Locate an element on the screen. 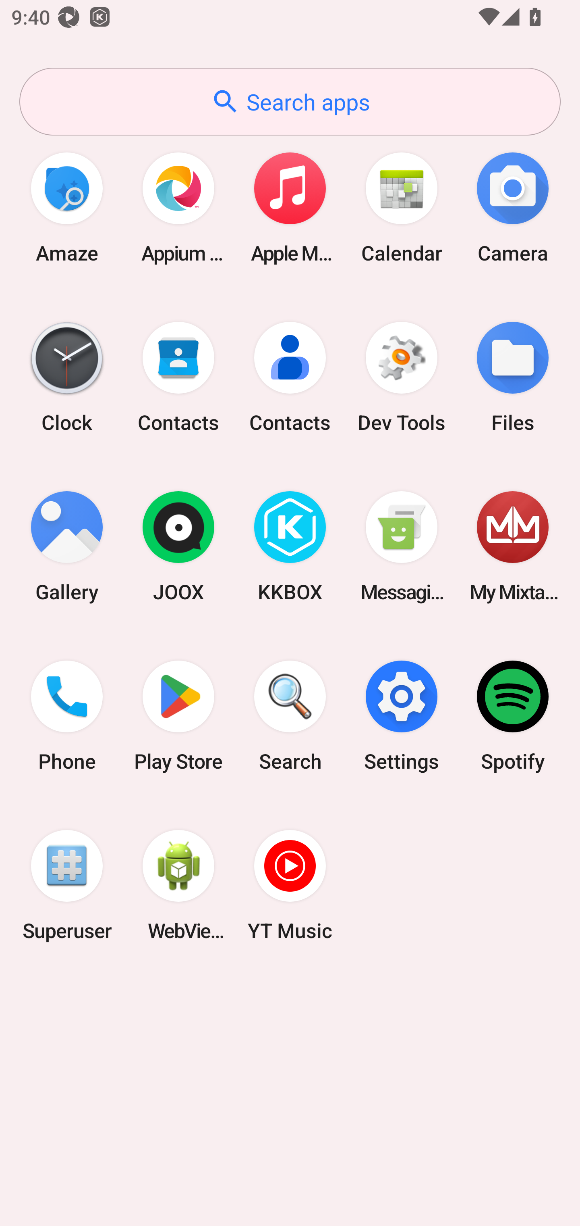 This screenshot has height=1226, width=580. Contacts is located at coordinates (290, 377).